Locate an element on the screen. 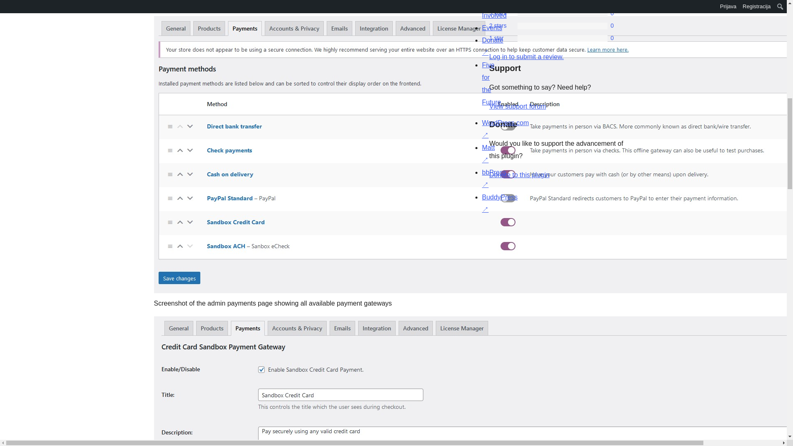  WordPress.org is located at coordinates (470, 226).